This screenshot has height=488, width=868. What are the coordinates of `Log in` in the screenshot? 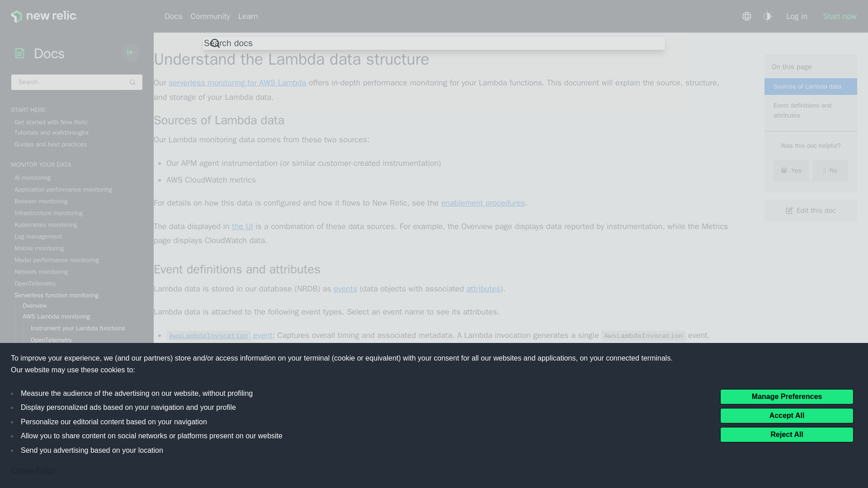 It's located at (797, 16).